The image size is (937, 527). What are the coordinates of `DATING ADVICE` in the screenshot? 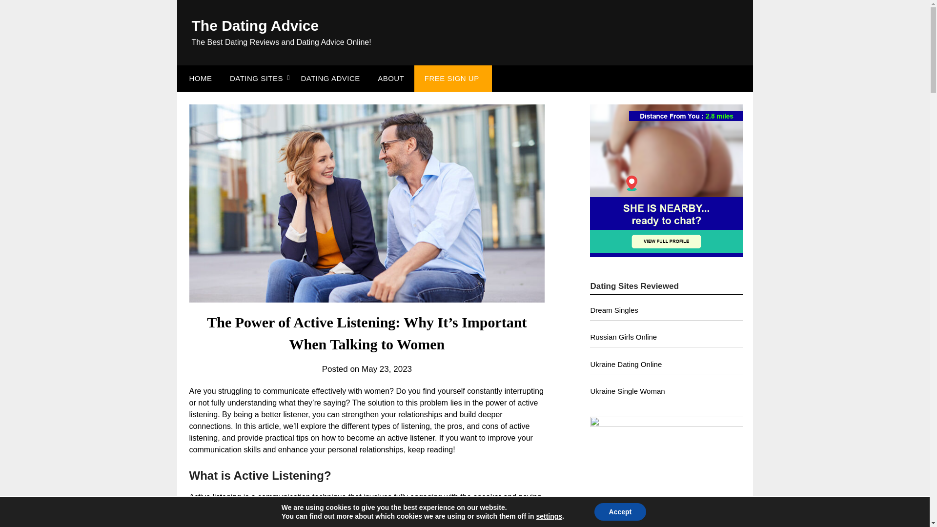 It's located at (330, 78).